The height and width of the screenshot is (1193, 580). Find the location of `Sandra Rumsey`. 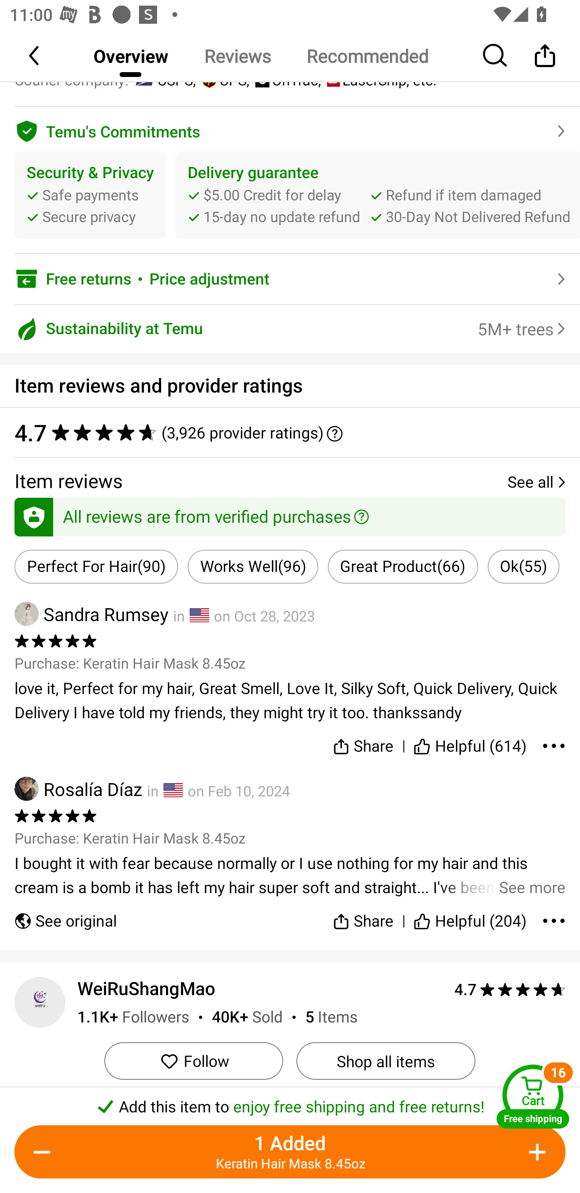

Sandra Rumsey is located at coordinates (91, 613).